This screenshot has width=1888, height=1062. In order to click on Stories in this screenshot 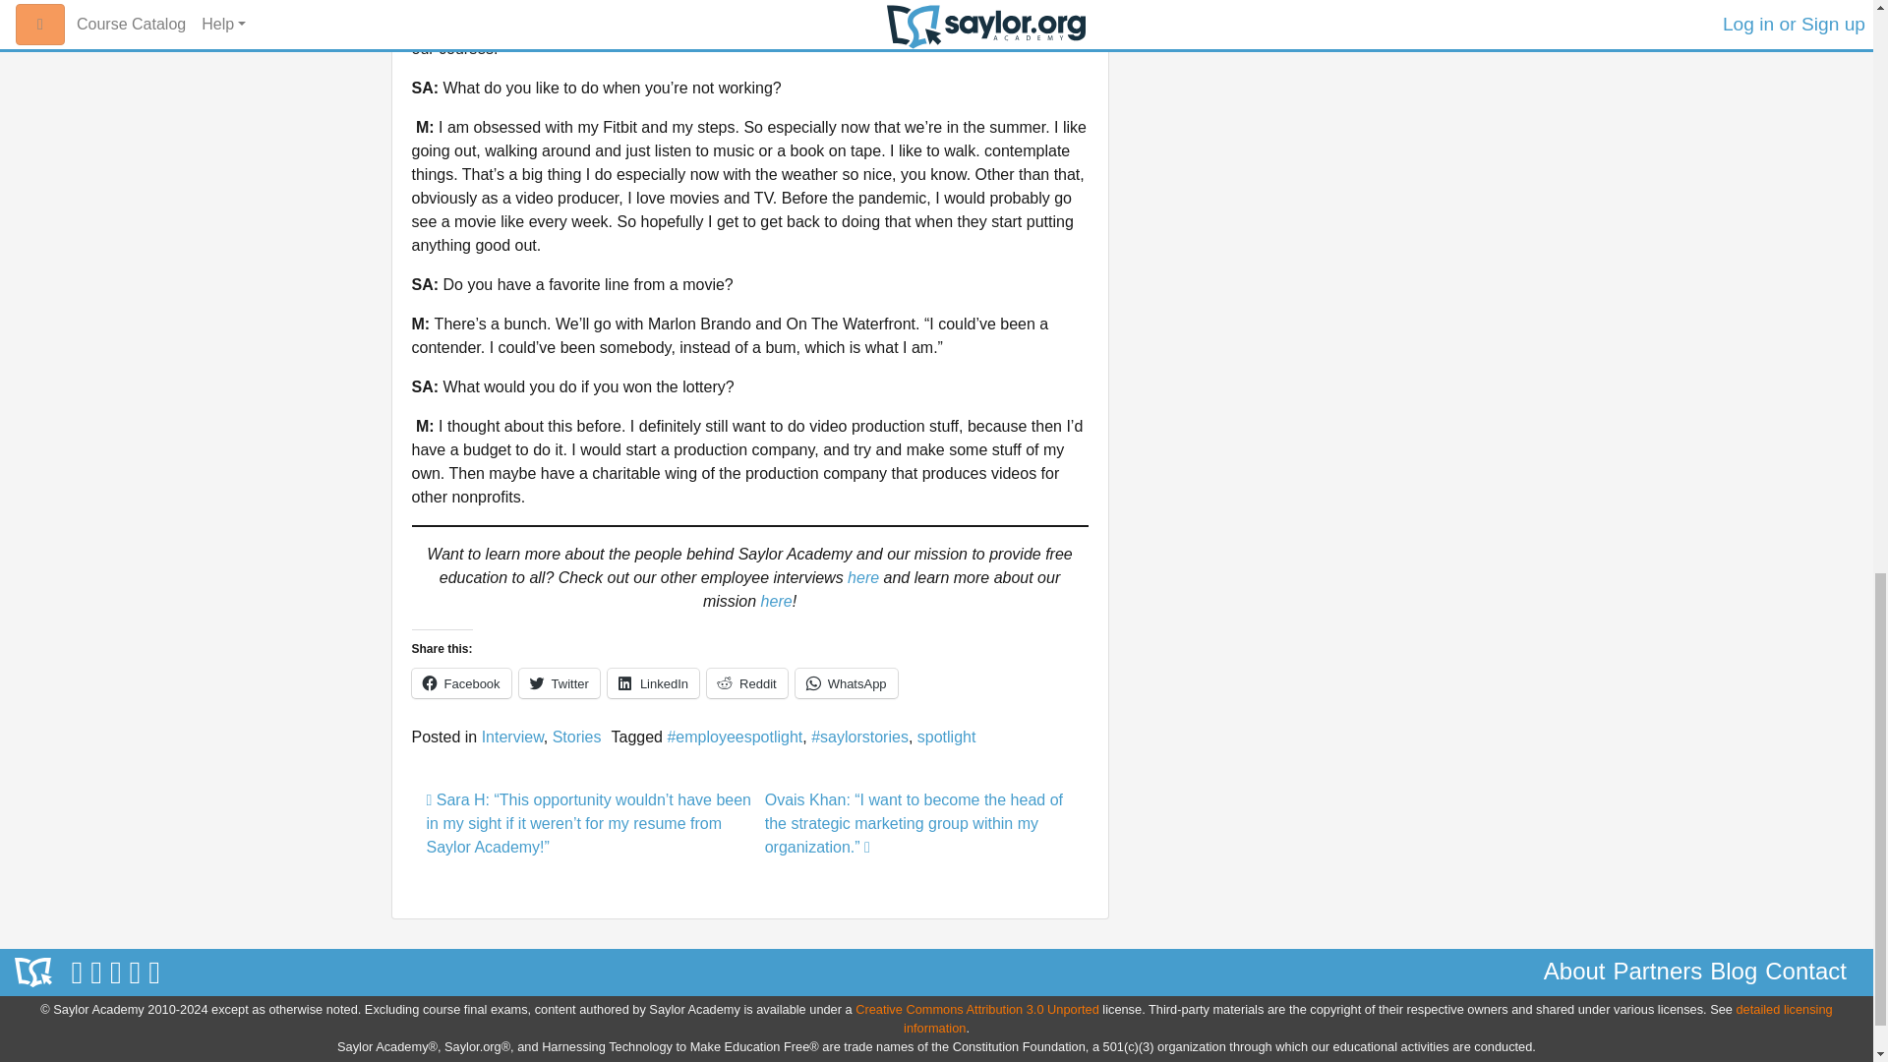, I will do `click(577, 737)`.